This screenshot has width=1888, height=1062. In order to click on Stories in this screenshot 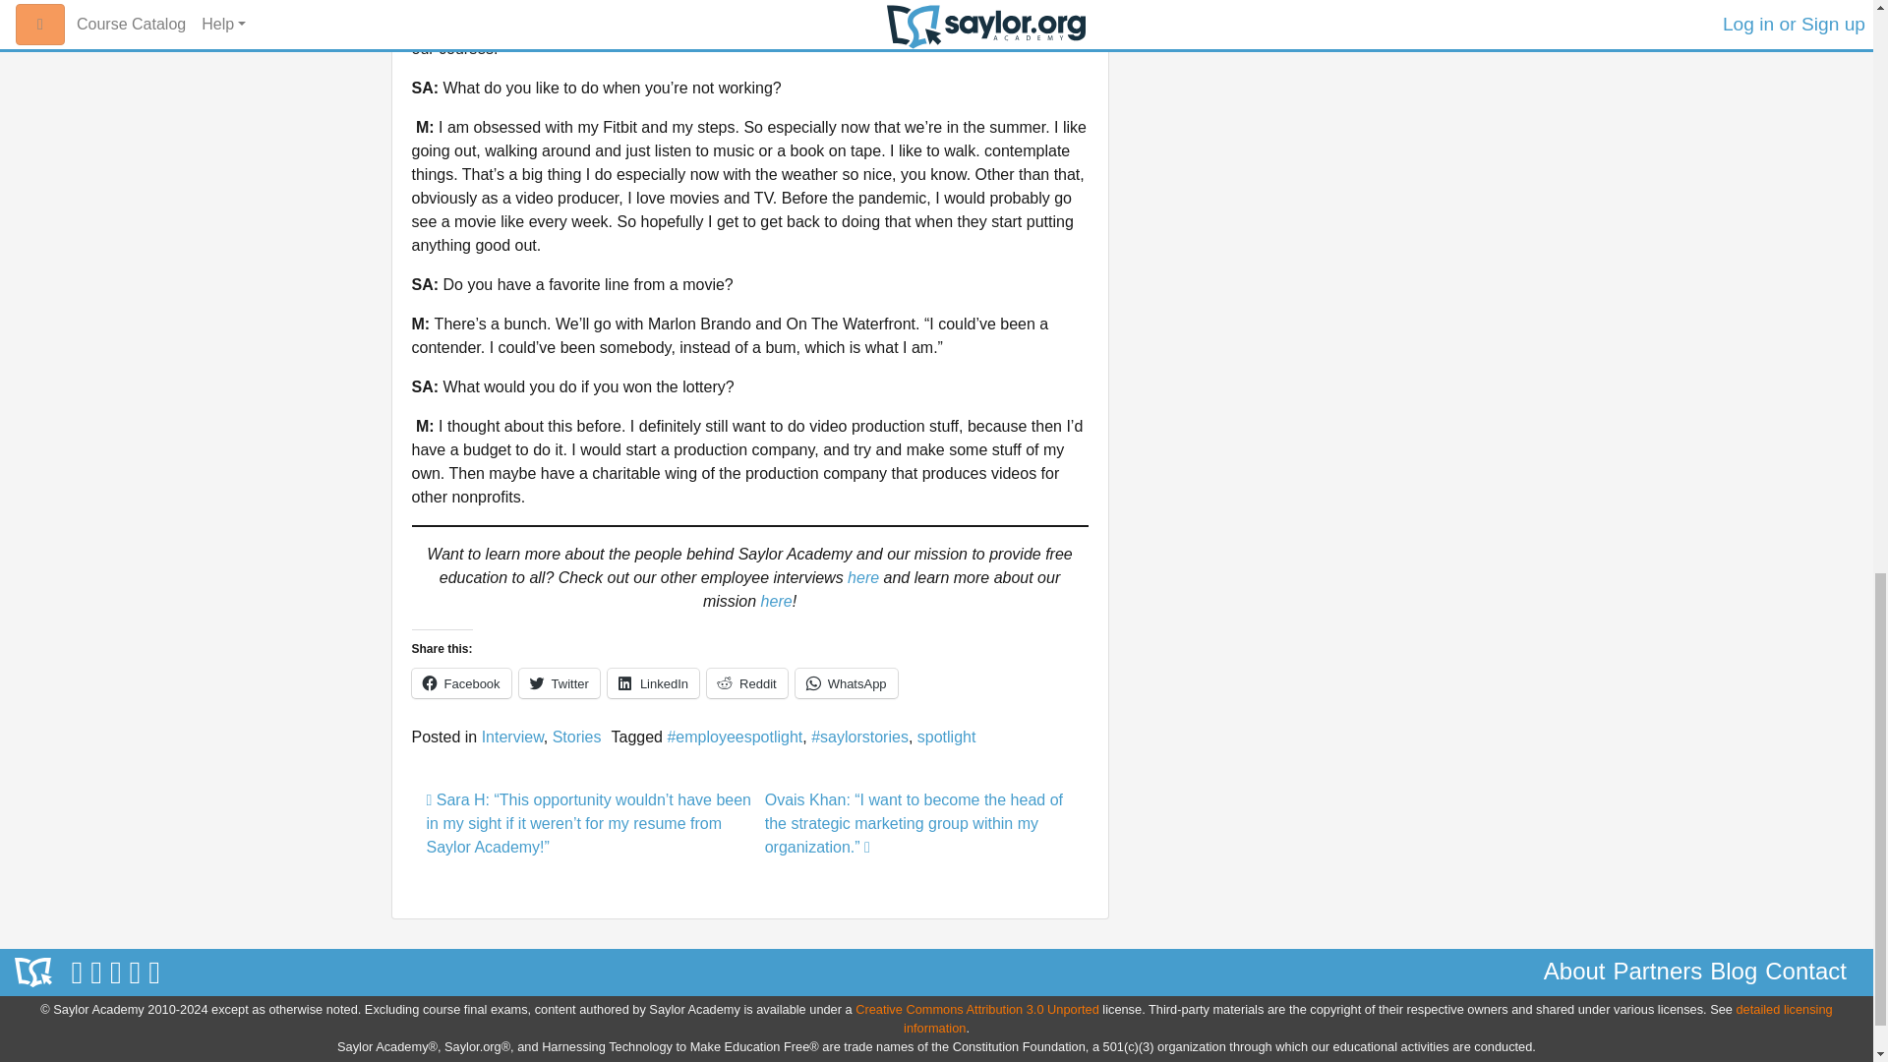, I will do `click(577, 737)`.